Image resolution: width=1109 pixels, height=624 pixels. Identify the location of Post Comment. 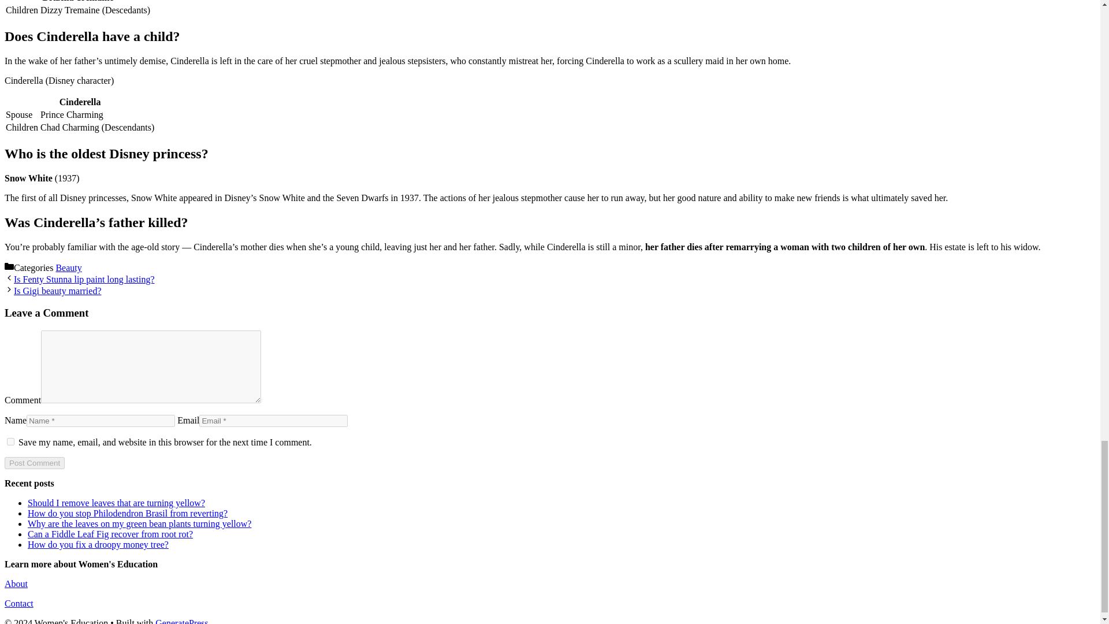
(34, 463).